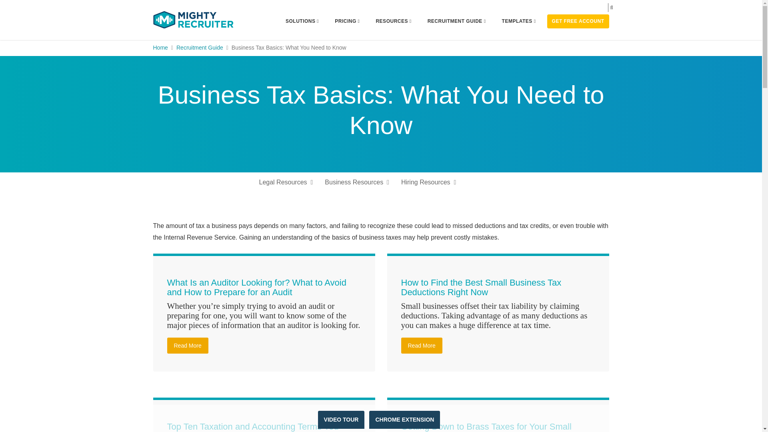 Image resolution: width=768 pixels, height=432 pixels. What do you see at coordinates (286, 182) in the screenshot?
I see `Legal Resources  ` at bounding box center [286, 182].